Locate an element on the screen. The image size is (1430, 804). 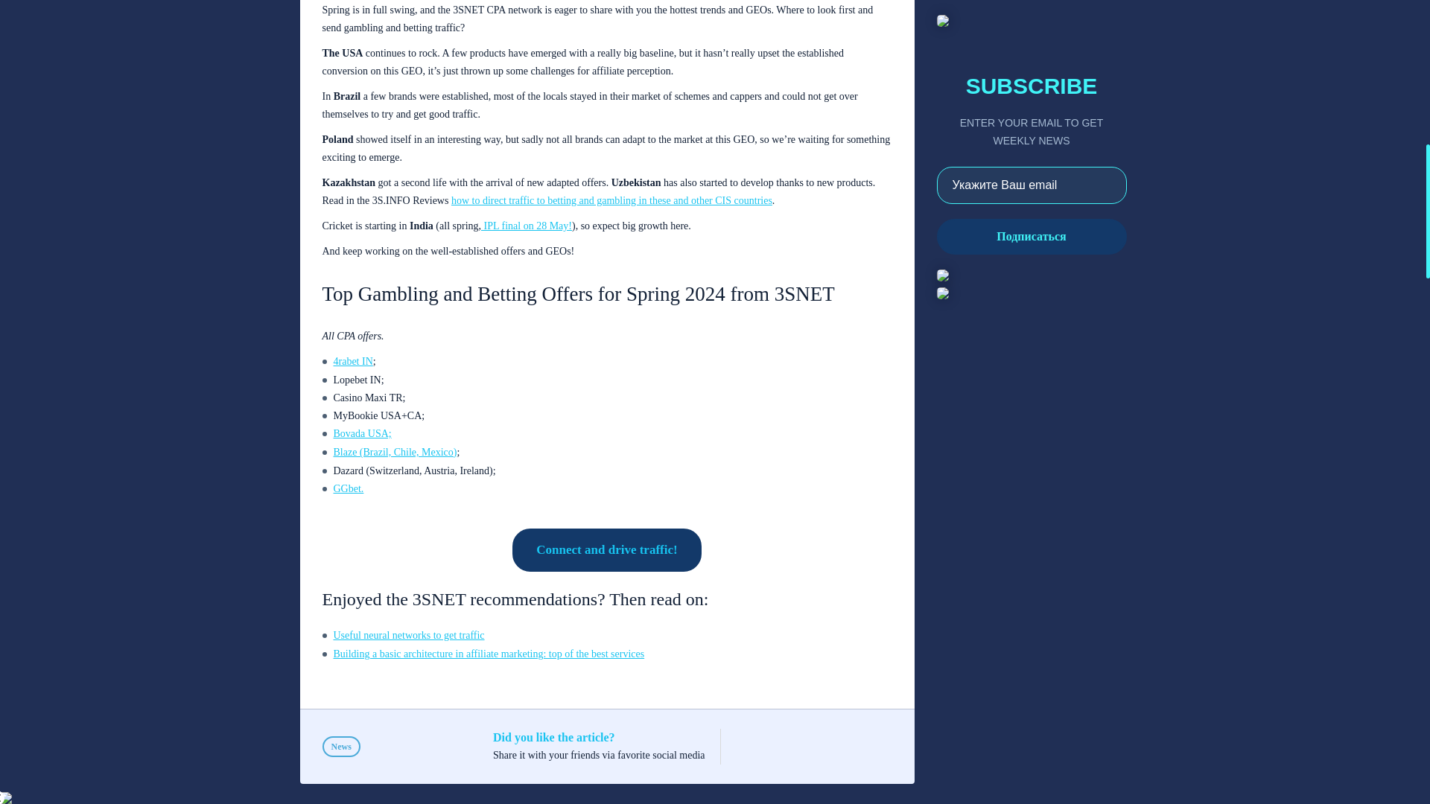
Connect and drive traffic! is located at coordinates (606, 549).